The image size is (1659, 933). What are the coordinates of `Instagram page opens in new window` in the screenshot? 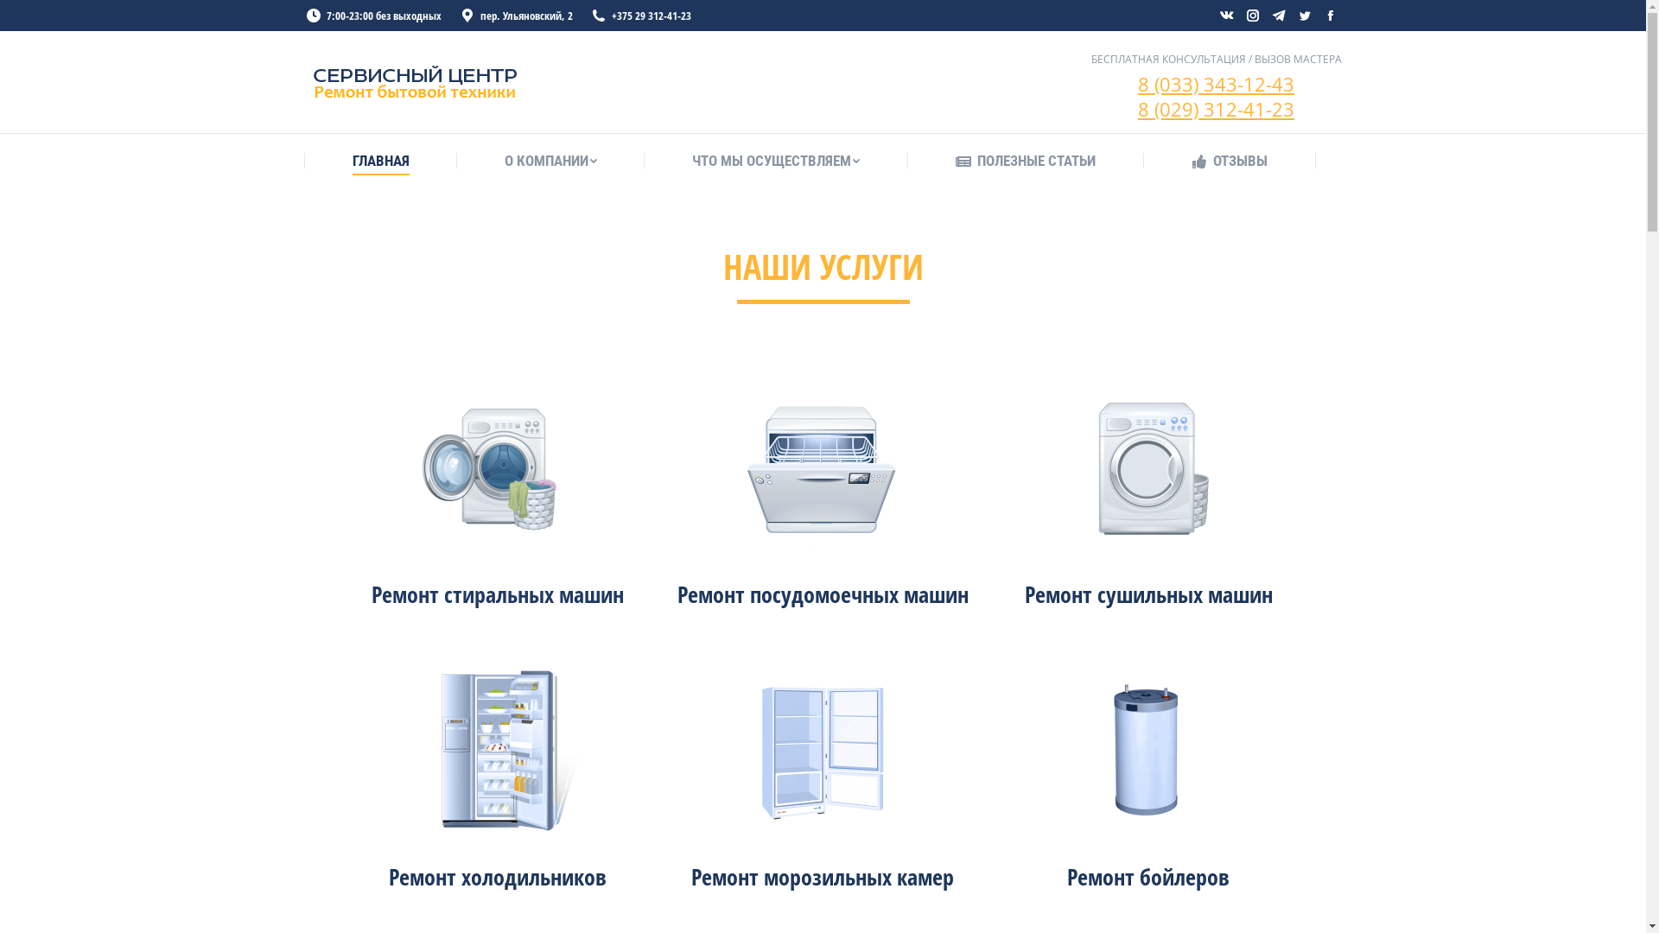 It's located at (1252, 16).